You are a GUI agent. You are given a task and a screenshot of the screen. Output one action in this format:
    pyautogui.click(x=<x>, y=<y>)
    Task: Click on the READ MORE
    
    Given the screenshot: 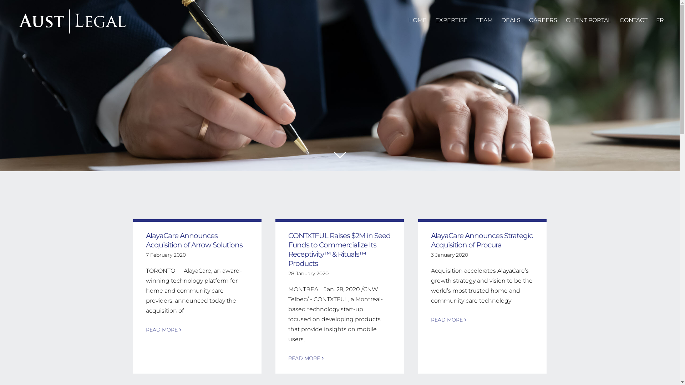 What is the action you would take?
    pyautogui.click(x=304, y=358)
    